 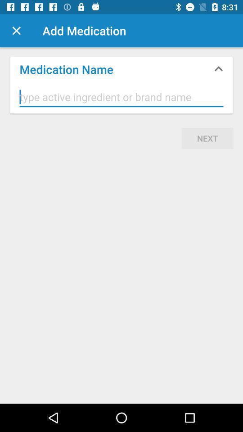 What do you see at coordinates (207, 138) in the screenshot?
I see `tap next icon` at bounding box center [207, 138].